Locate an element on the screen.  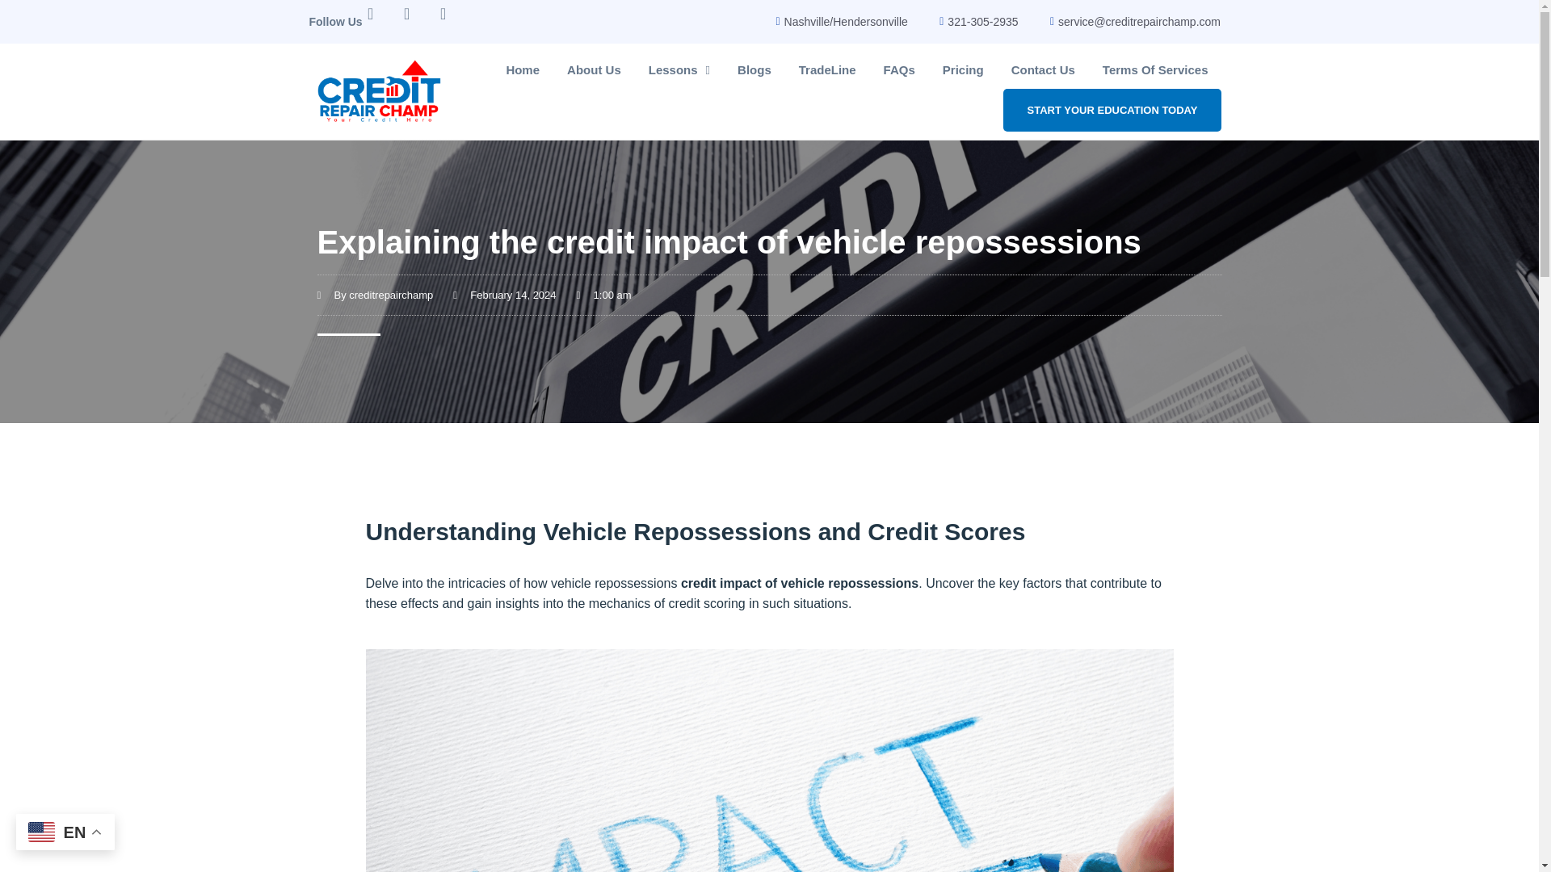
TradeLine is located at coordinates (827, 69).